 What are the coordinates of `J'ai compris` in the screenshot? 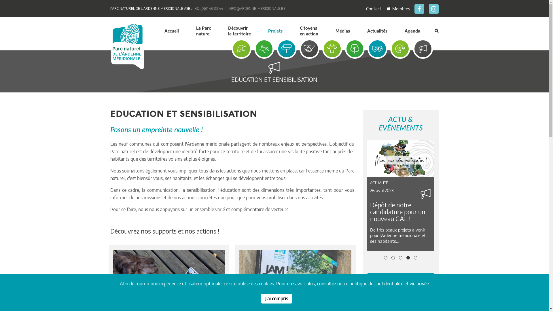 It's located at (276, 299).